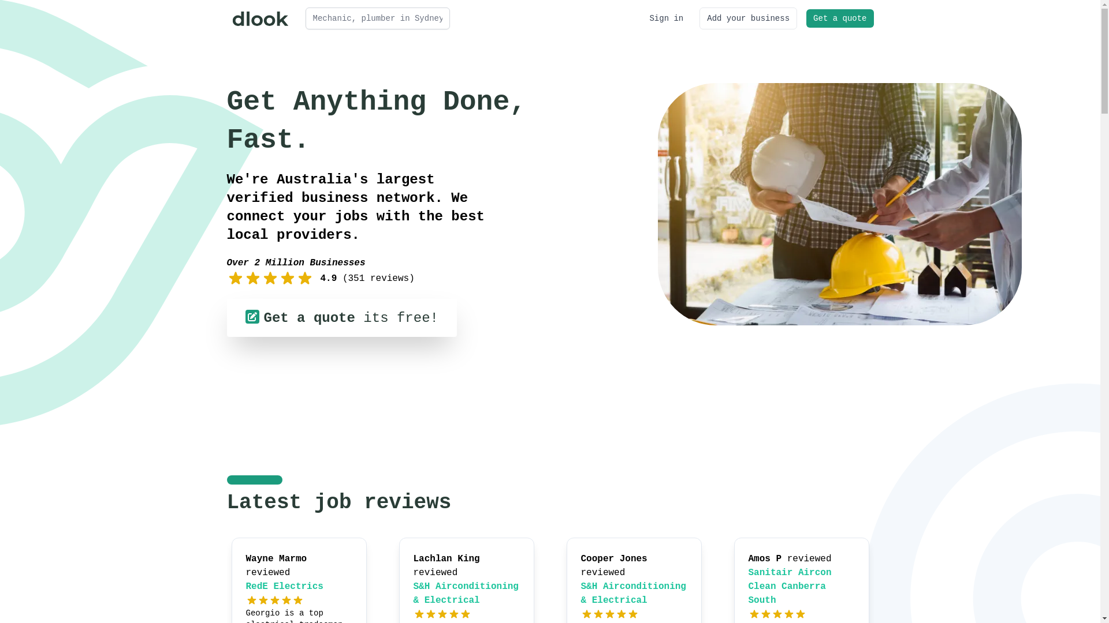 The height and width of the screenshot is (623, 1109). I want to click on S&H Airconditioning & Electrical, so click(634, 594).